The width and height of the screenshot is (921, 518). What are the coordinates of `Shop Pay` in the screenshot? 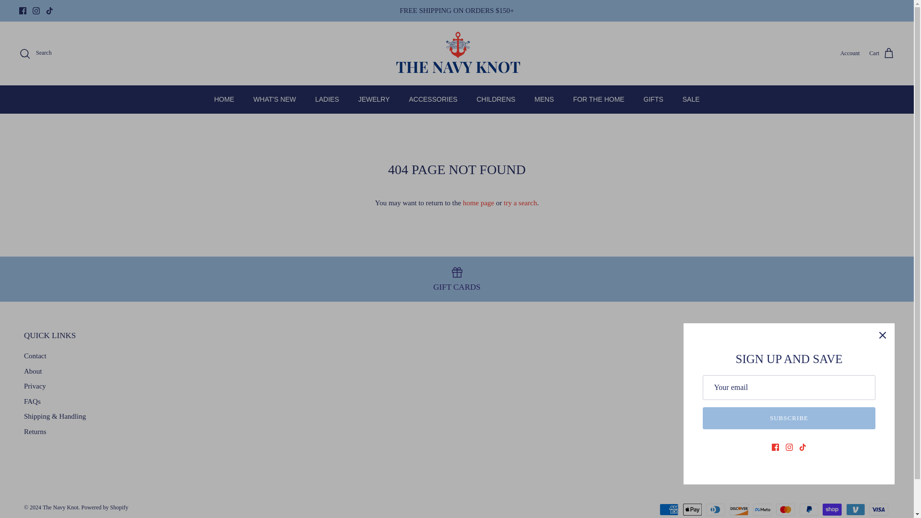 It's located at (832, 509).